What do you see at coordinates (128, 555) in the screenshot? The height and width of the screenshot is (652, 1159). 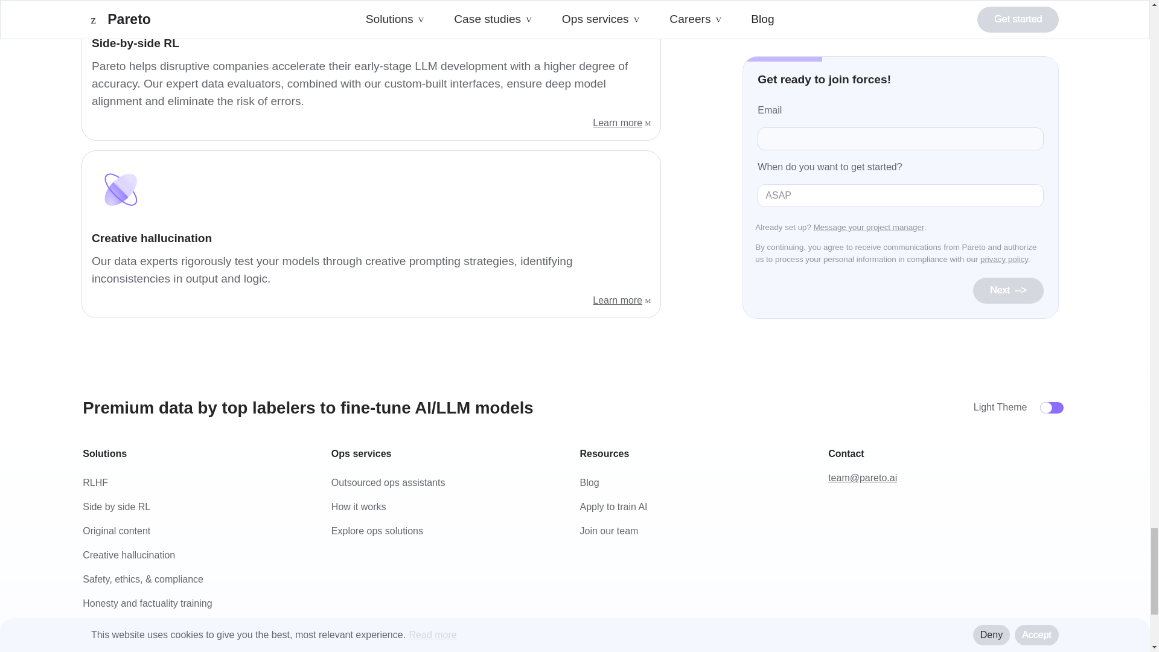 I see `Creative hallucination` at bounding box center [128, 555].